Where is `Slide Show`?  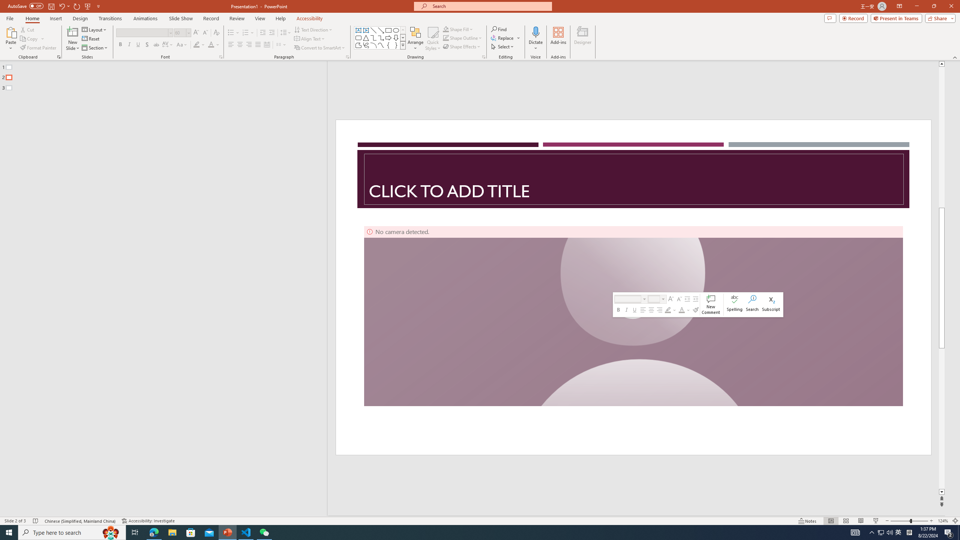 Slide Show is located at coordinates (876, 521).